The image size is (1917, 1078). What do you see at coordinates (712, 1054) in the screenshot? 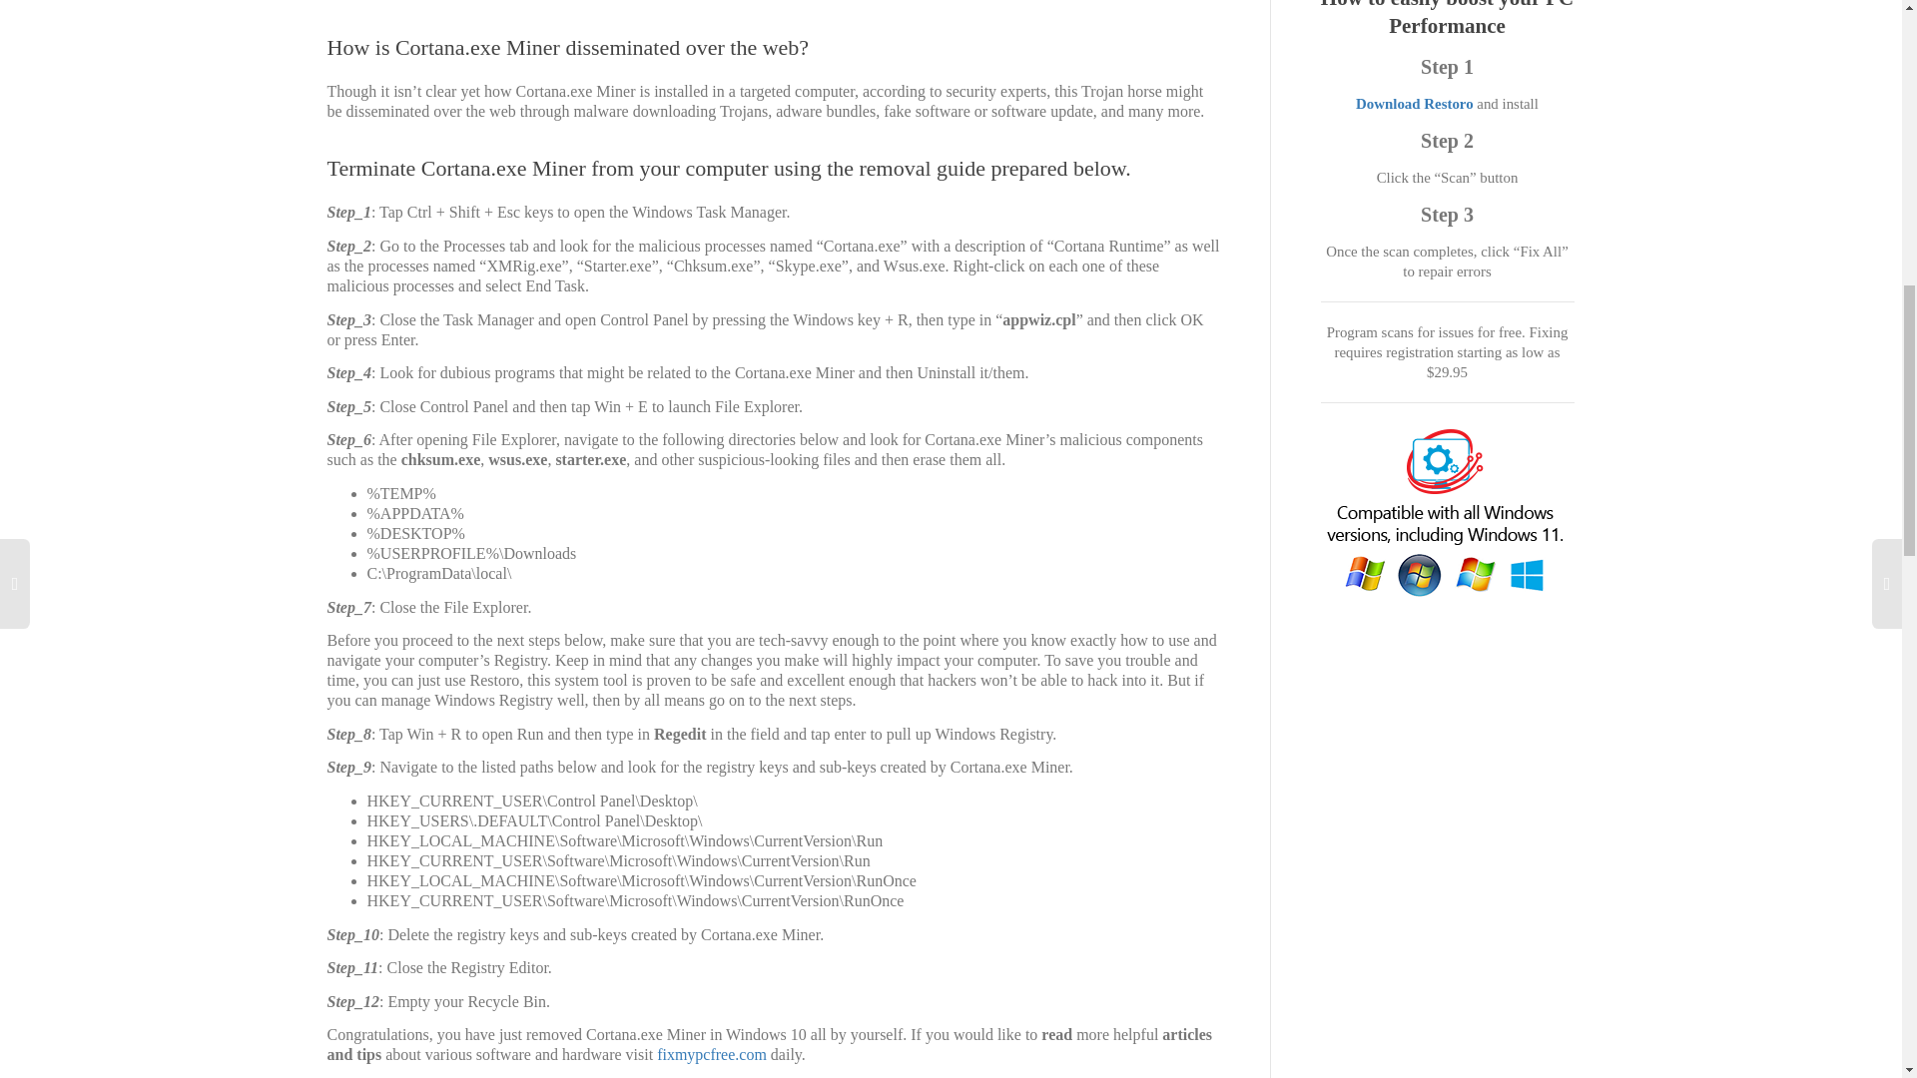
I see `fixmypcfree.com` at bounding box center [712, 1054].